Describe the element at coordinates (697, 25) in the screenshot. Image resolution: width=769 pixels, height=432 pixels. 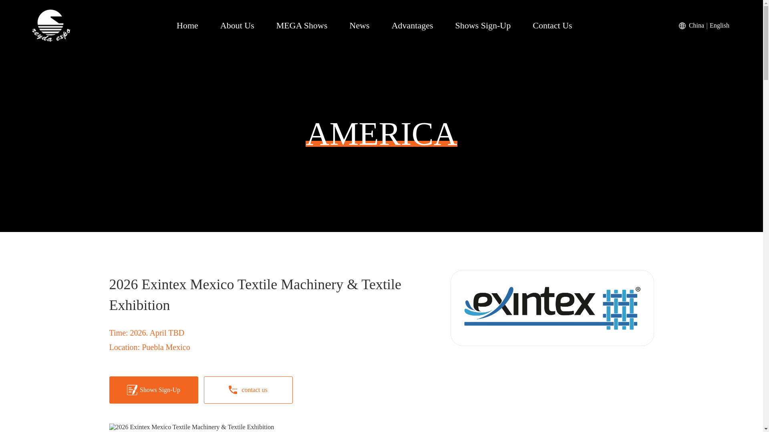
I see `China` at that location.